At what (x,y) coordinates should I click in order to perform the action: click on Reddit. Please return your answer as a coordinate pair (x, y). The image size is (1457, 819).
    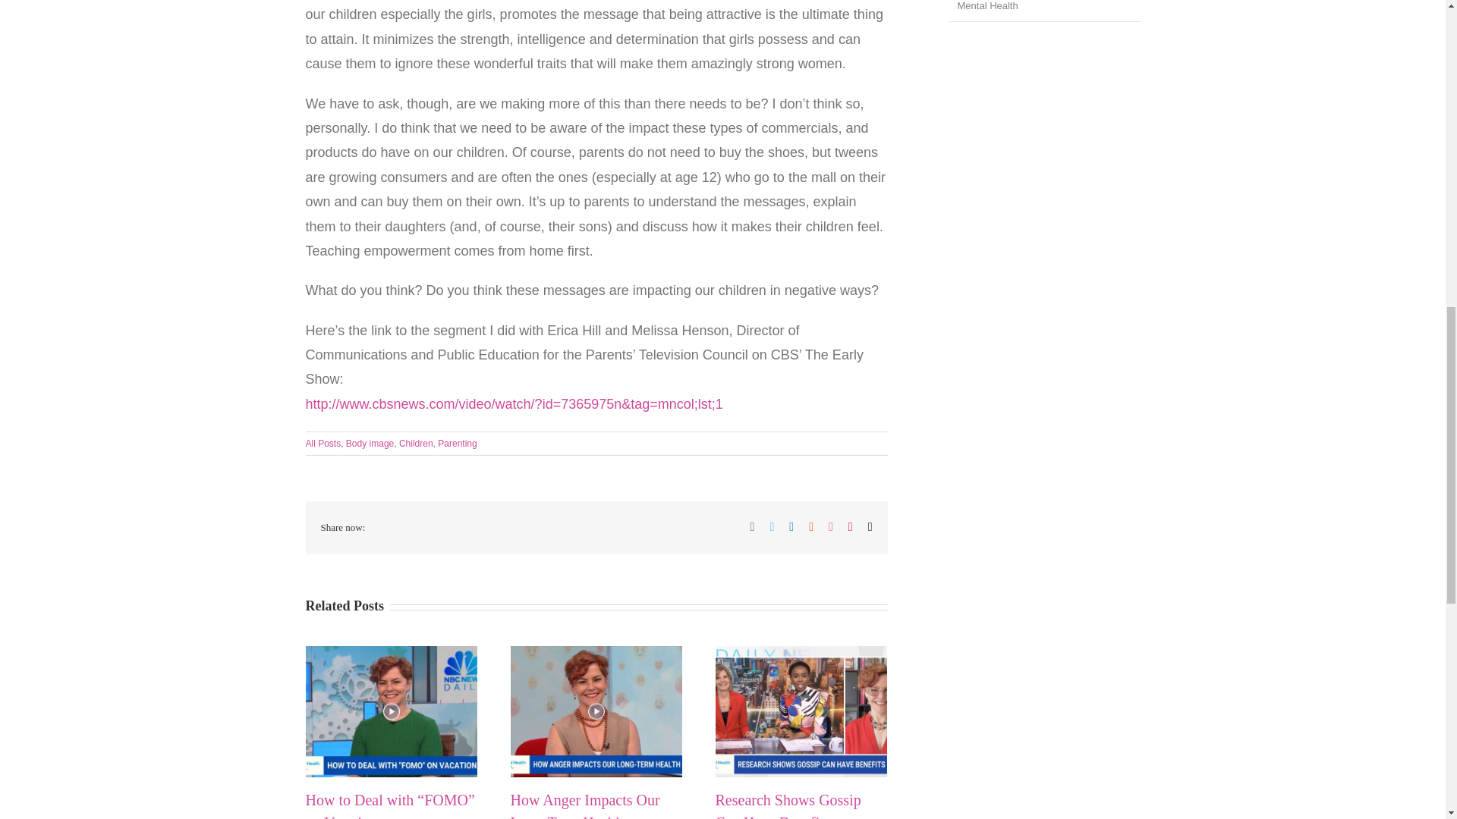
    Looking at the image, I should click on (810, 526).